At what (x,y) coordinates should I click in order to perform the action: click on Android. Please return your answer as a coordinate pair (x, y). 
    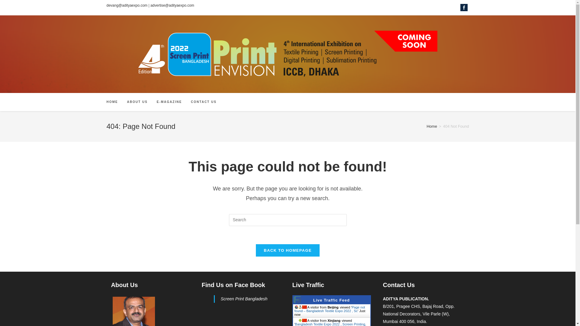
    Looking at the image, I should click on (300, 321).